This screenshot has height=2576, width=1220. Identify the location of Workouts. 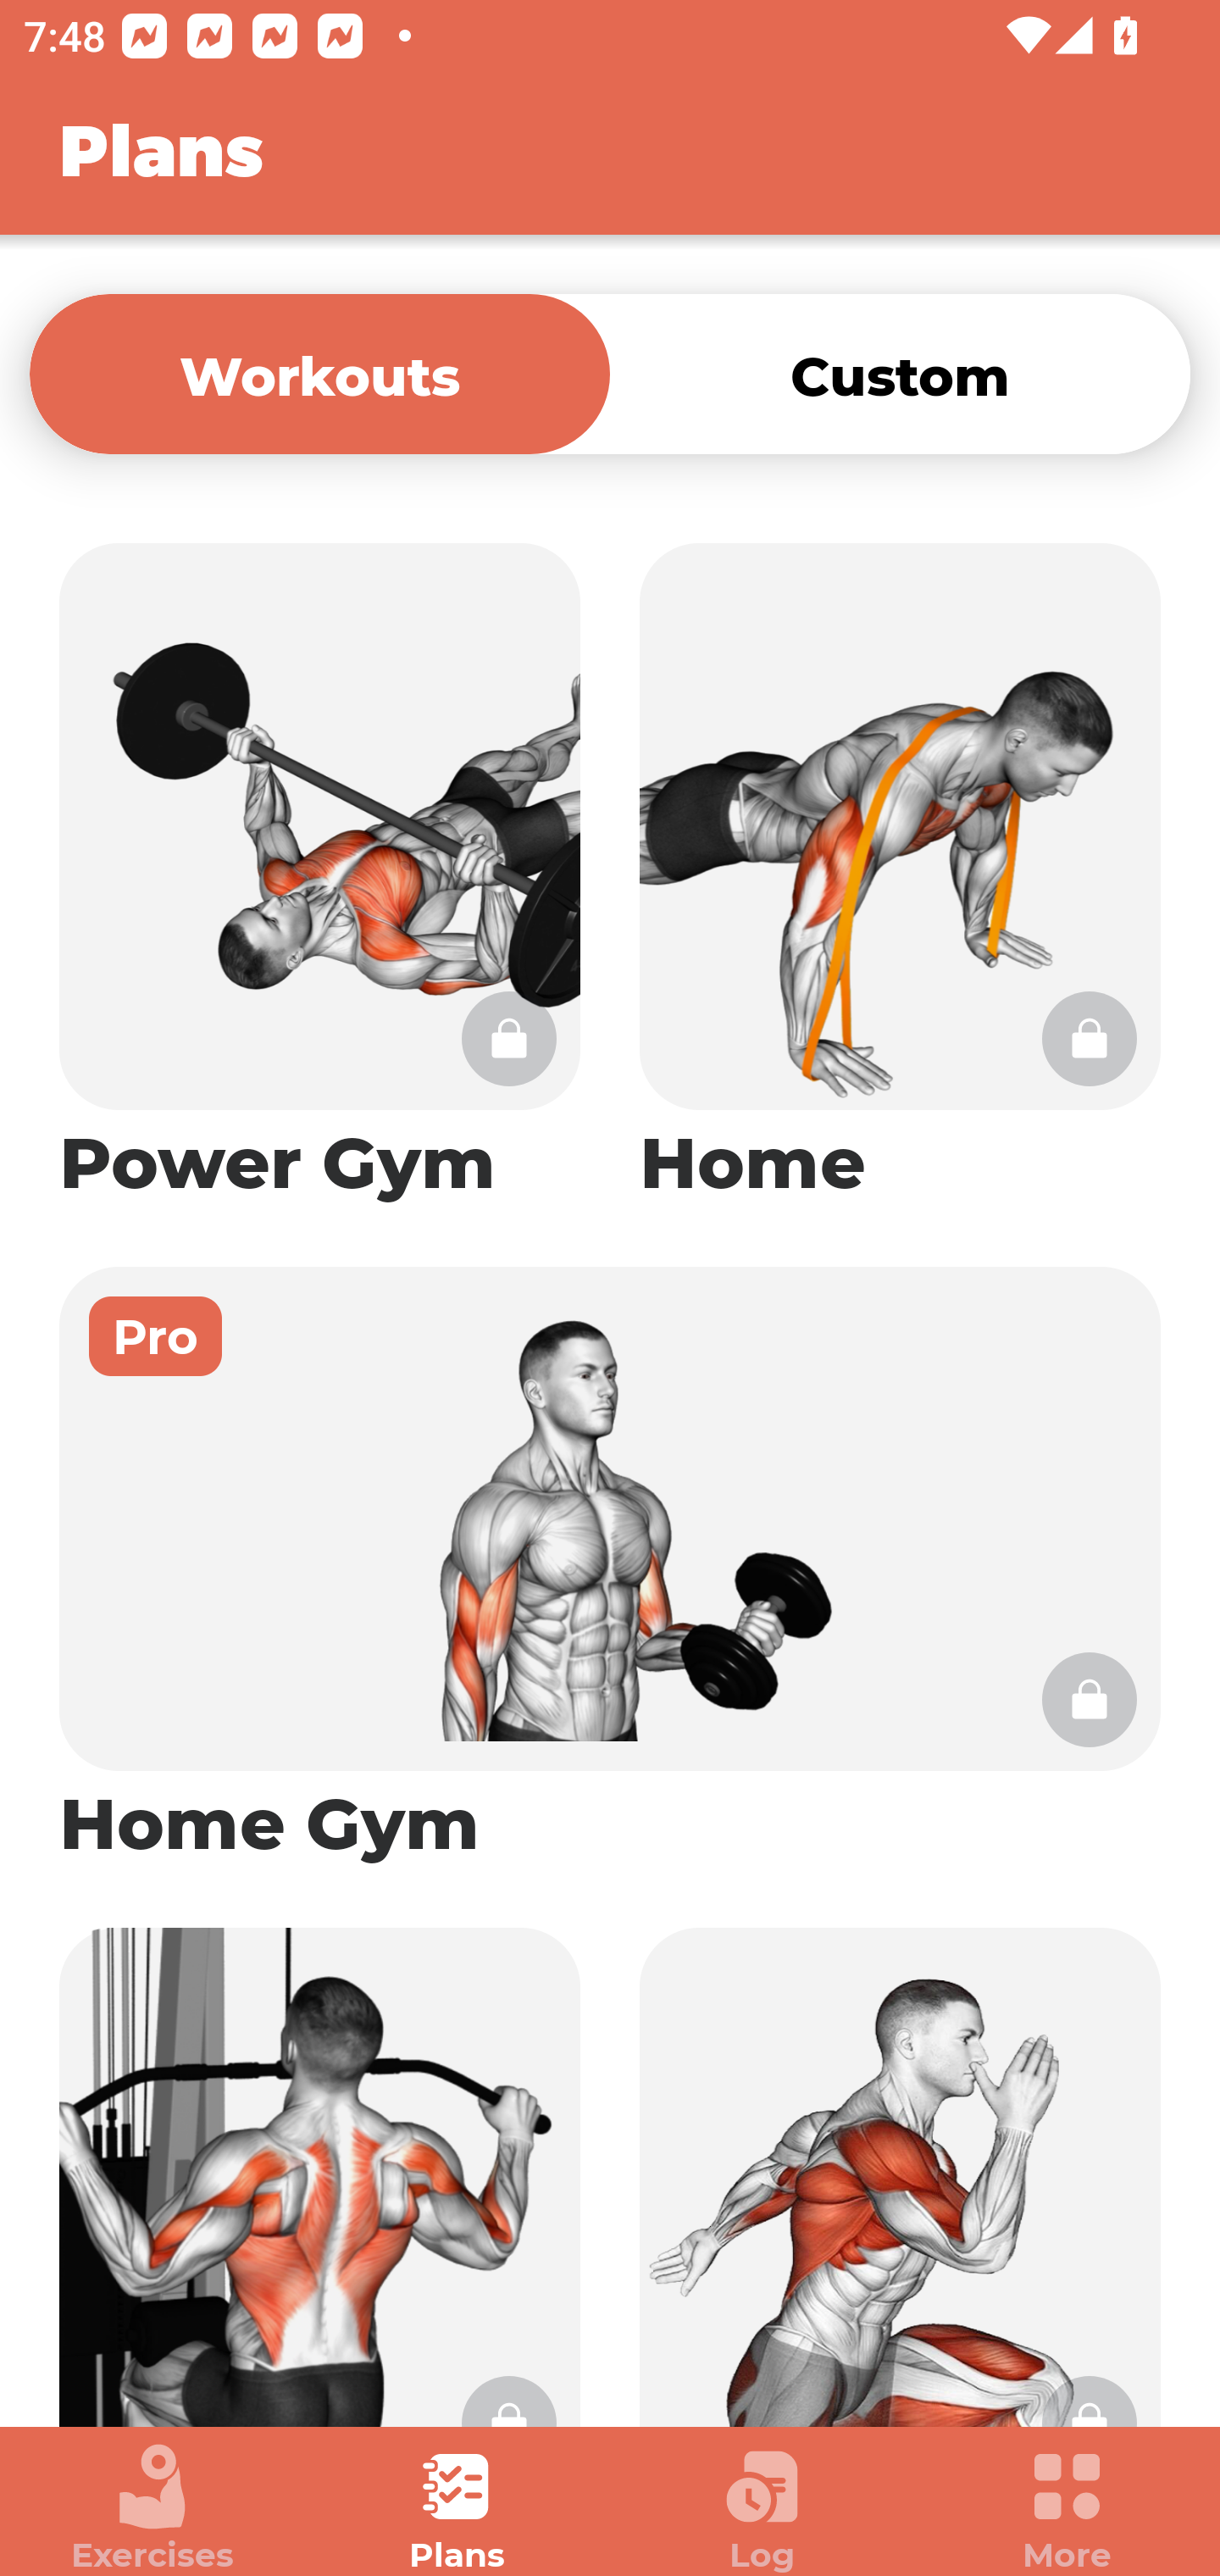
(319, 373).